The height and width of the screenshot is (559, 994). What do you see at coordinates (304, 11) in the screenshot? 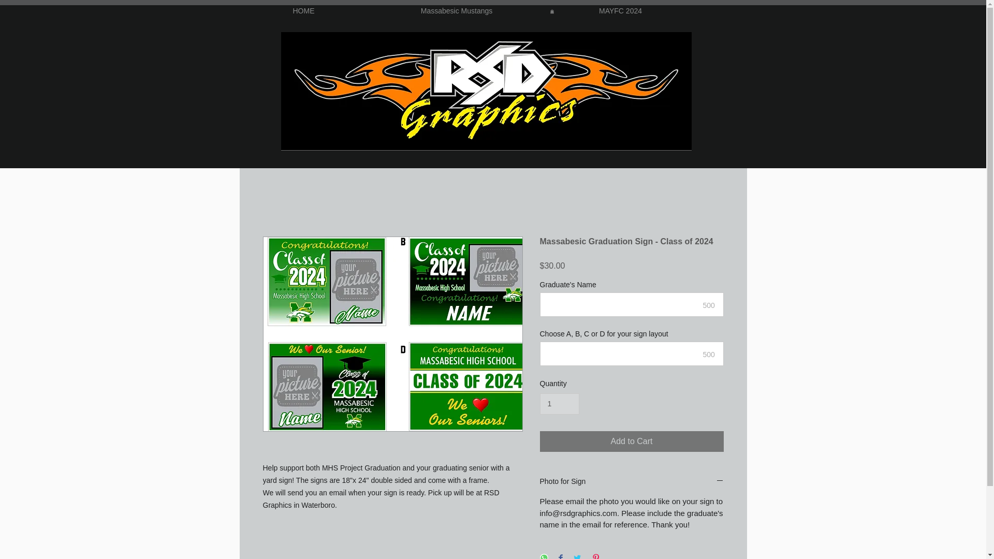
I see `HOME` at bounding box center [304, 11].